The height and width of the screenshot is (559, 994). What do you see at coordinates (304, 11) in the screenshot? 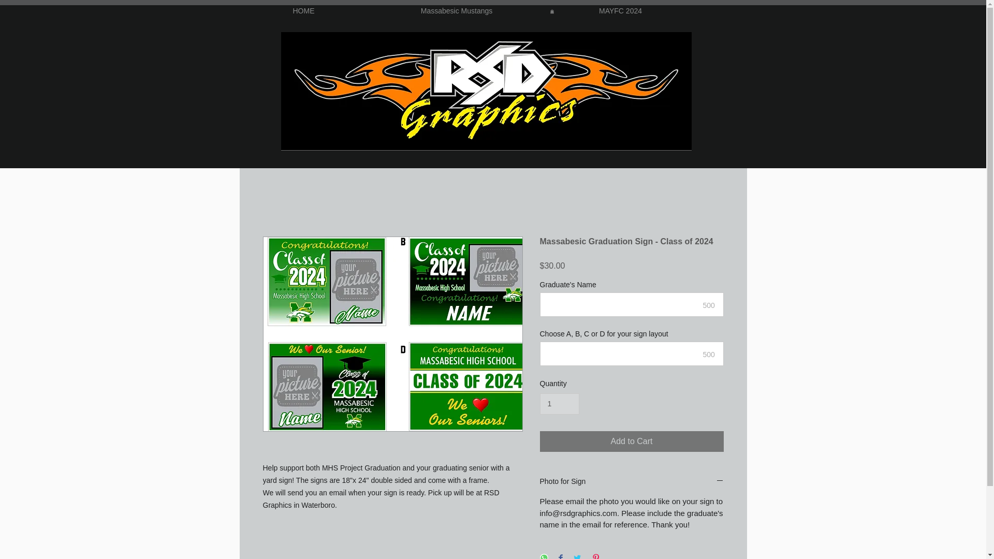
I see `HOME` at bounding box center [304, 11].